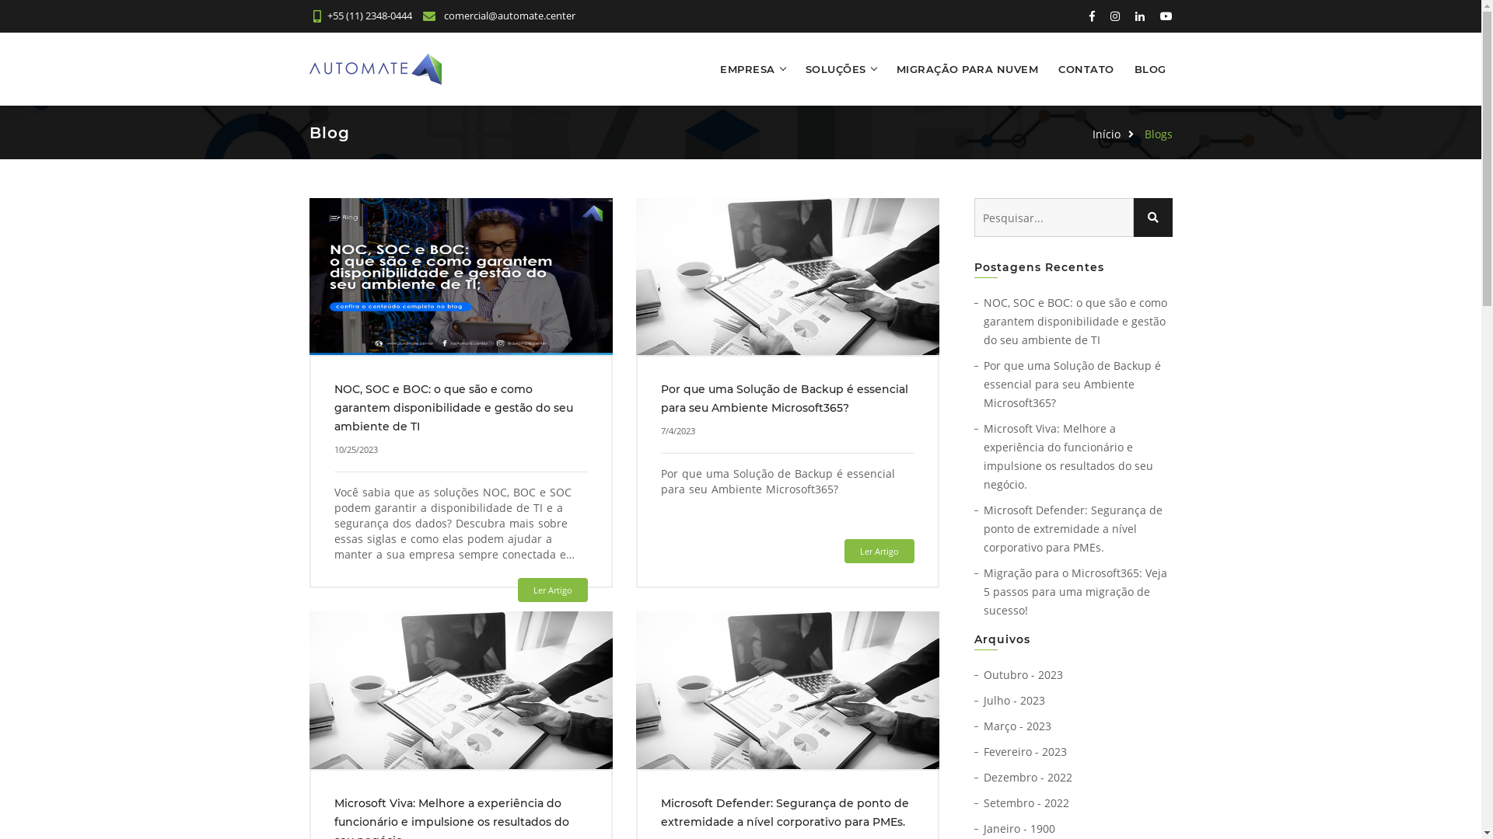 This screenshot has width=1493, height=839. What do you see at coordinates (1086, 69) in the screenshot?
I see `CONTATO` at bounding box center [1086, 69].